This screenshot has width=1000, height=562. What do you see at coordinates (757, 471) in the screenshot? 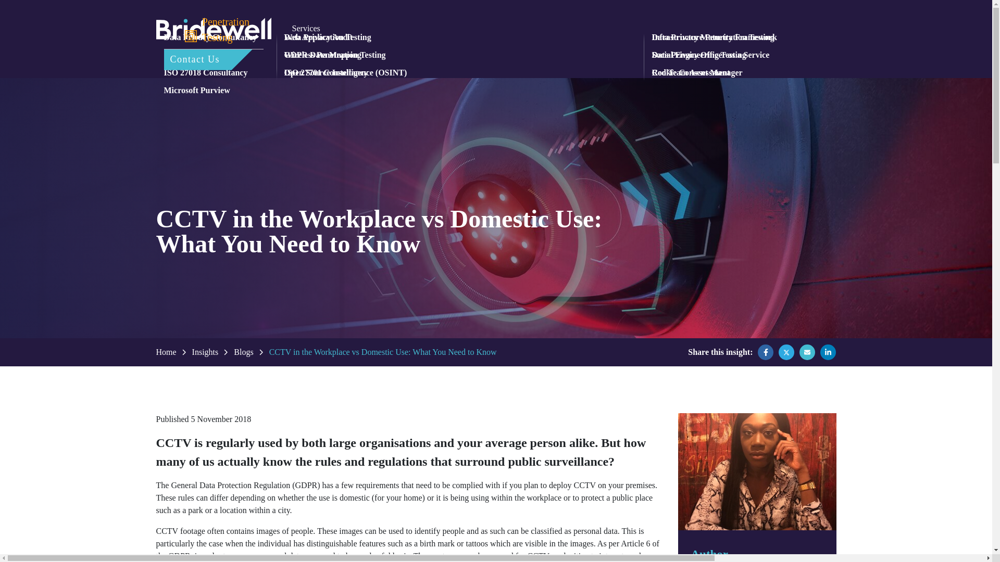
I see `Khadijat-Mansaray` at bounding box center [757, 471].